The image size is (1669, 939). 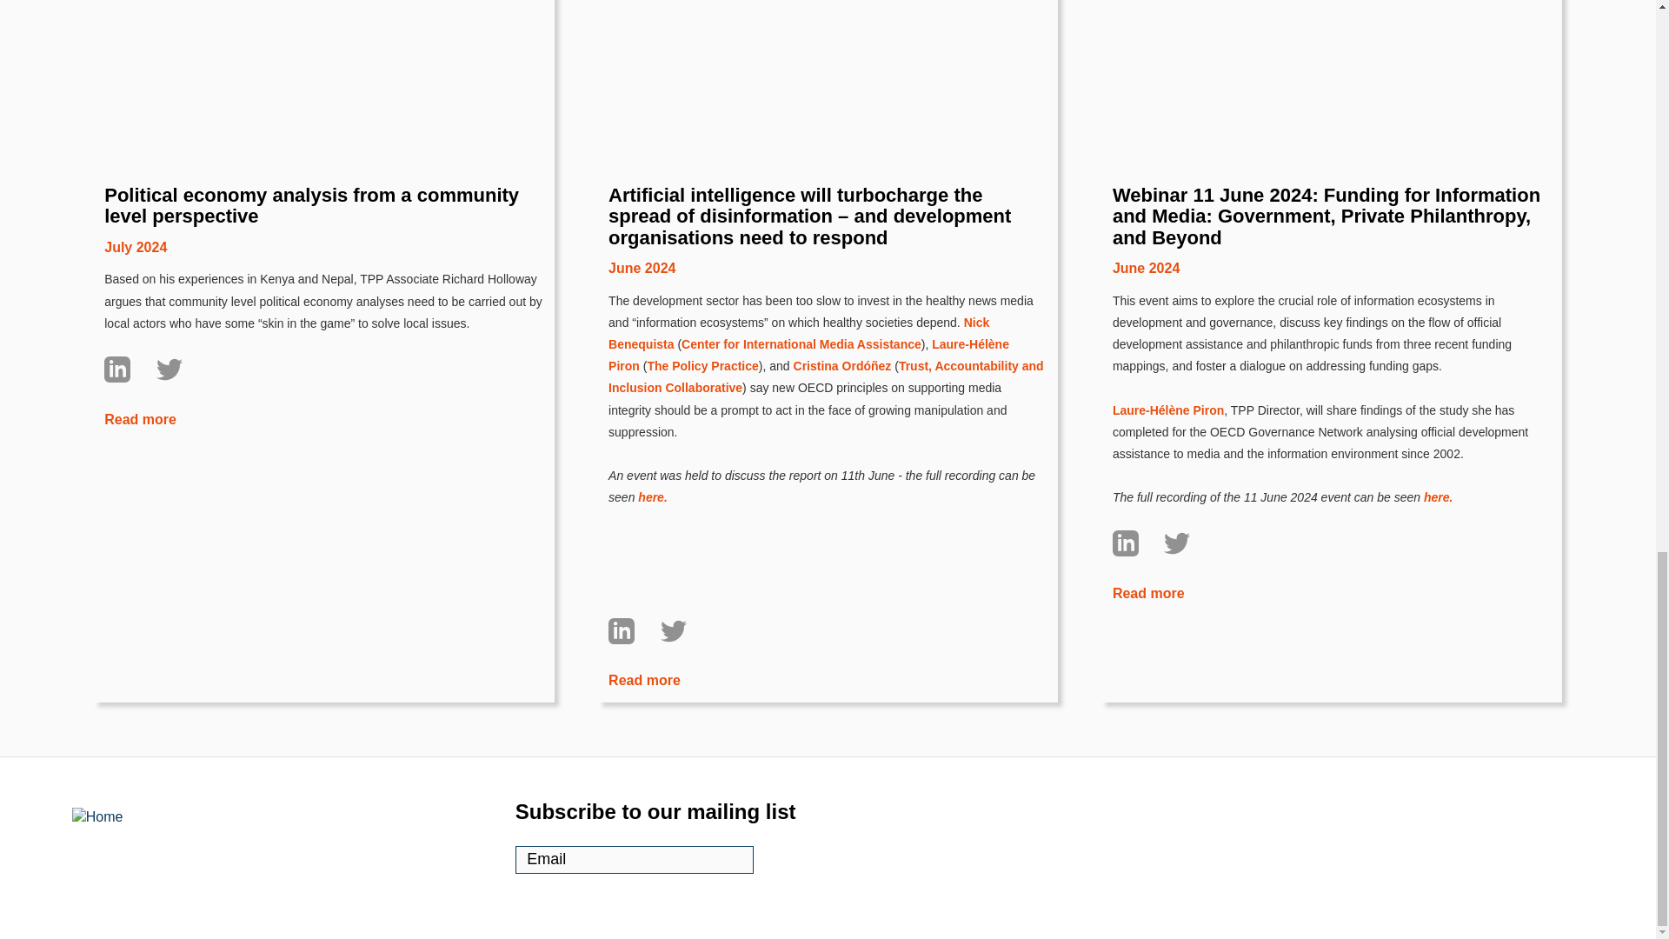 I want to click on Nick Benequista, so click(x=799, y=332).